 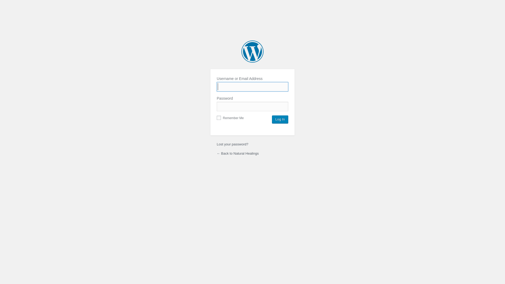 What do you see at coordinates (252, 52) in the screenshot?
I see `Powered by WordPress` at bounding box center [252, 52].